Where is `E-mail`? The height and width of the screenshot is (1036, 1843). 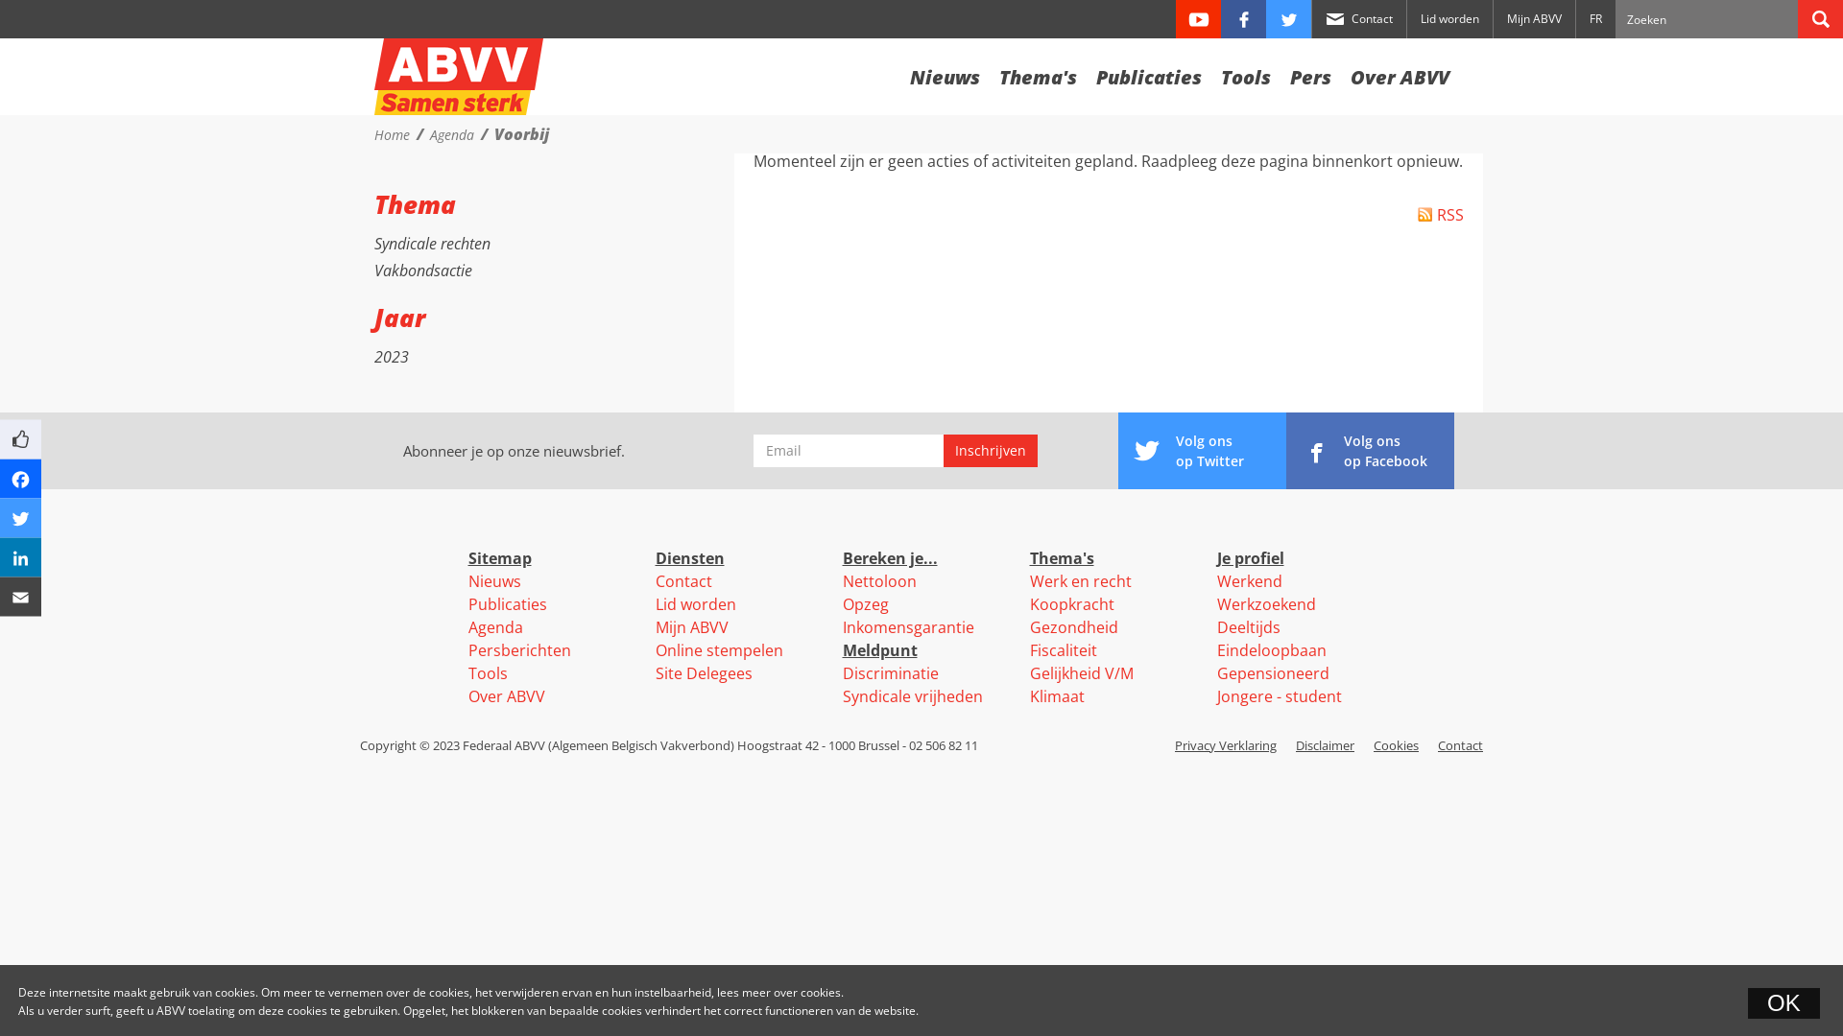
E-mail is located at coordinates (849, 451).